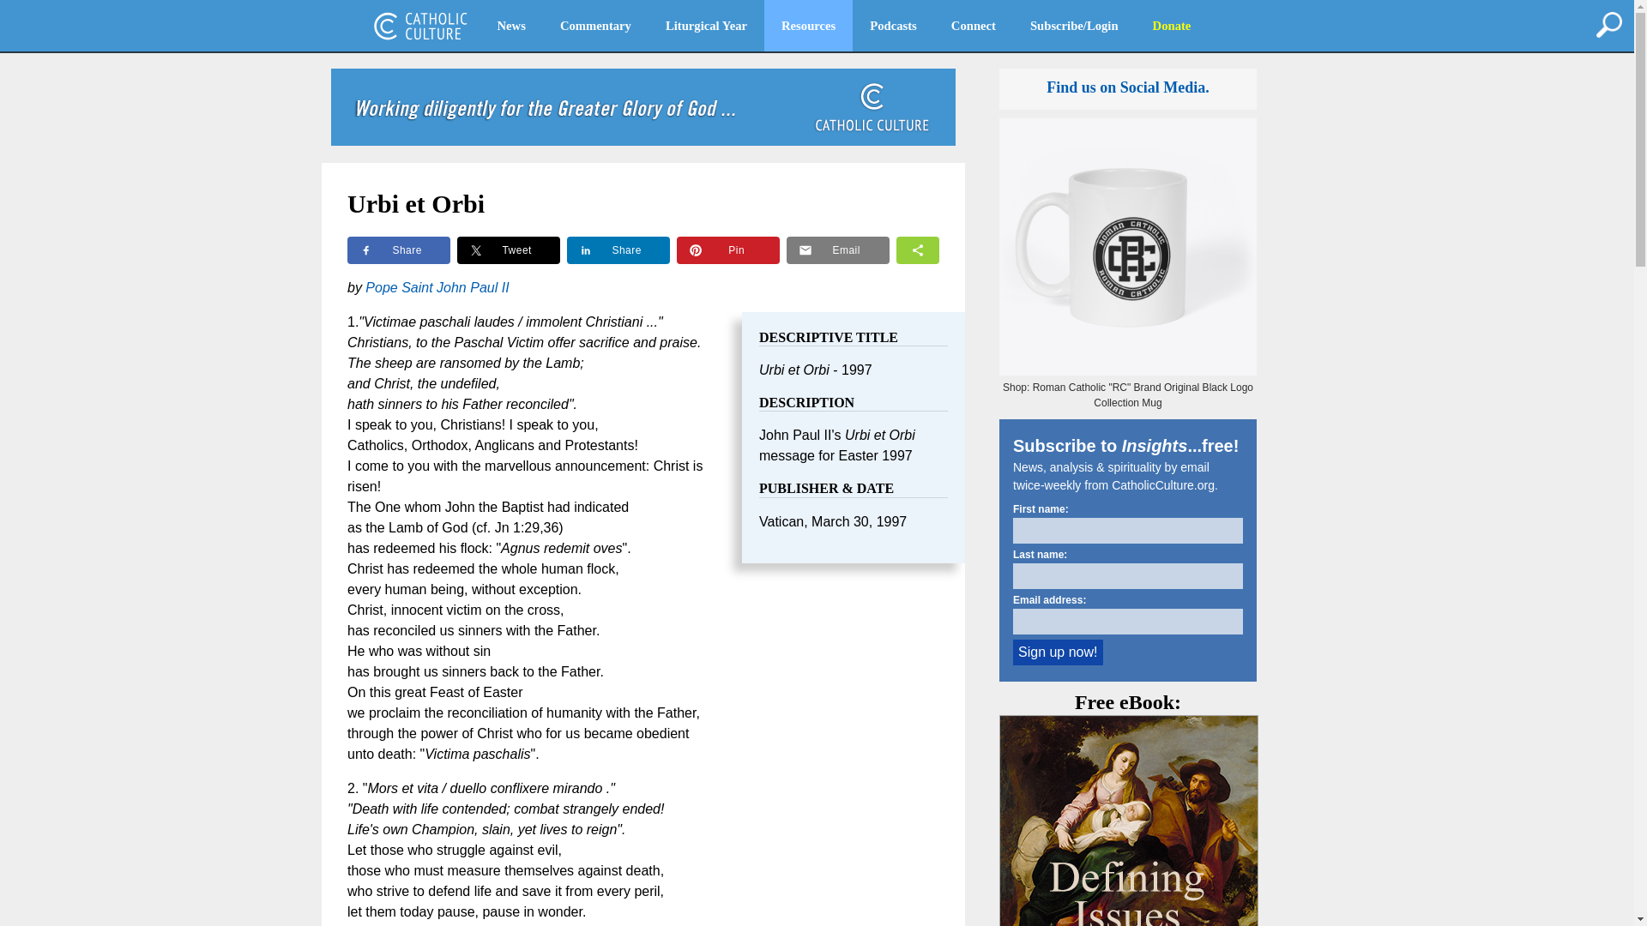 Image resolution: width=1647 pixels, height=926 pixels. Describe the element at coordinates (706, 26) in the screenshot. I see `Liturgical Year` at that location.